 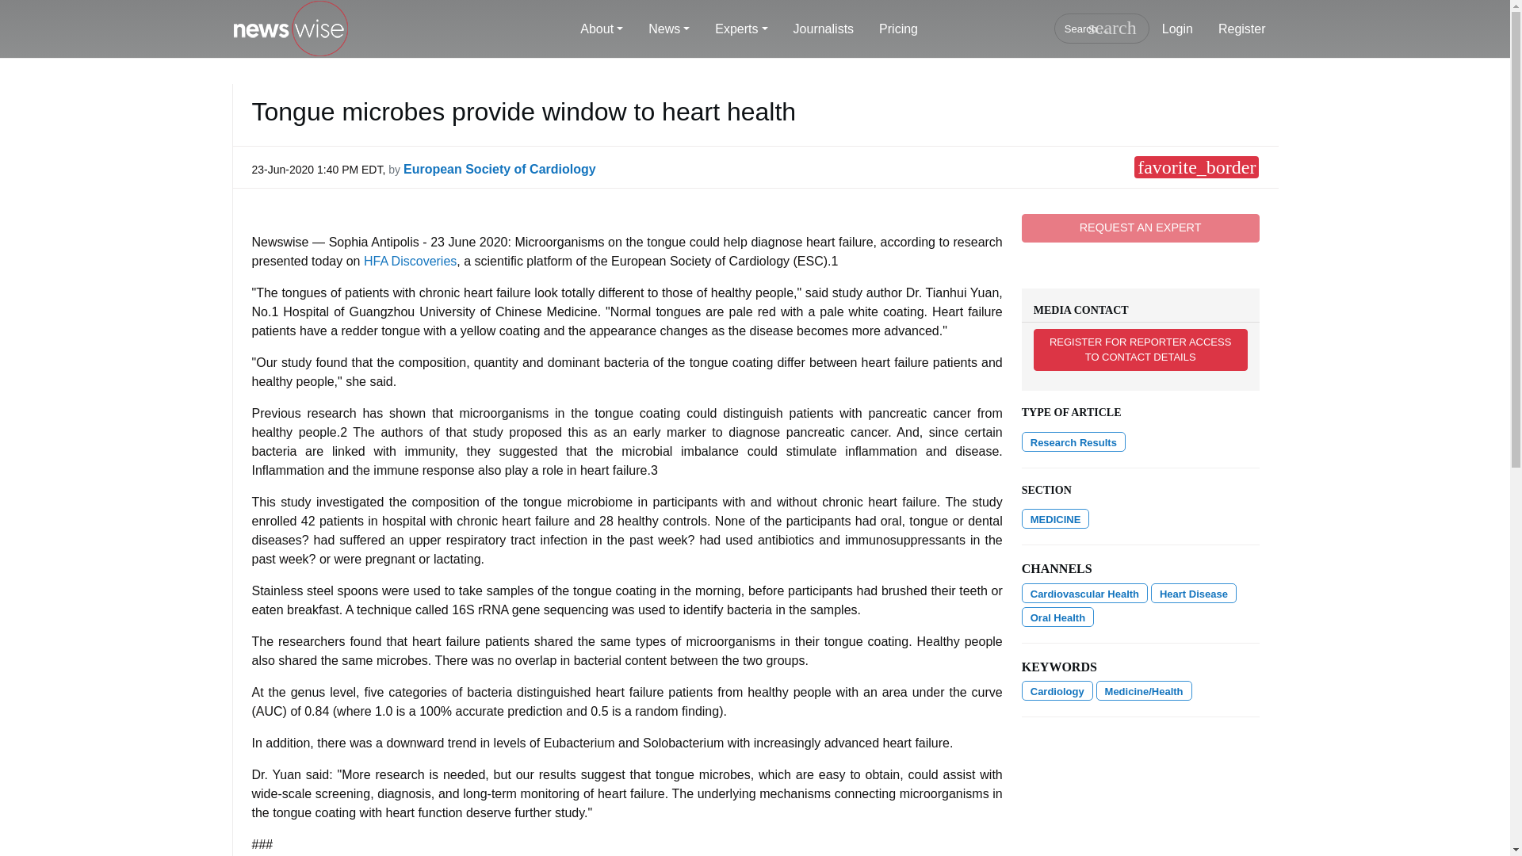 I want to click on Newswise logo, so click(x=289, y=29).